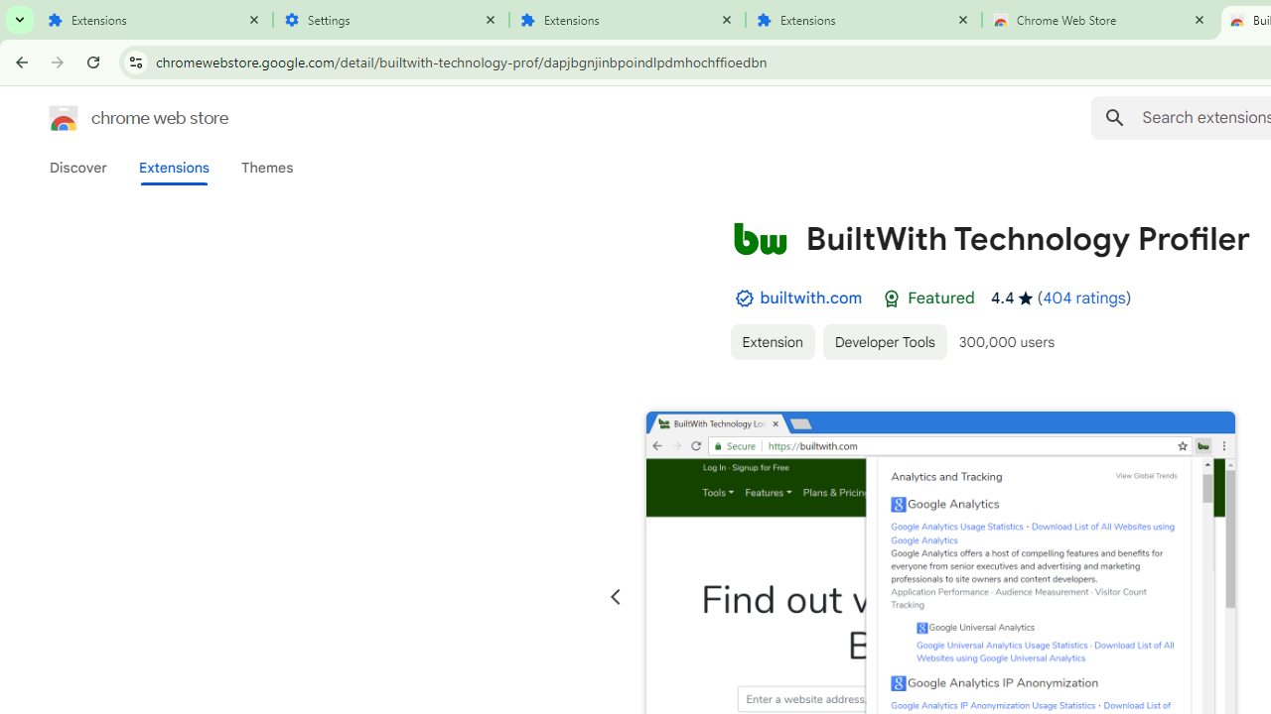 Image resolution: width=1271 pixels, height=714 pixels. What do you see at coordinates (744, 298) in the screenshot?
I see `By Established Publisher Badge` at bounding box center [744, 298].